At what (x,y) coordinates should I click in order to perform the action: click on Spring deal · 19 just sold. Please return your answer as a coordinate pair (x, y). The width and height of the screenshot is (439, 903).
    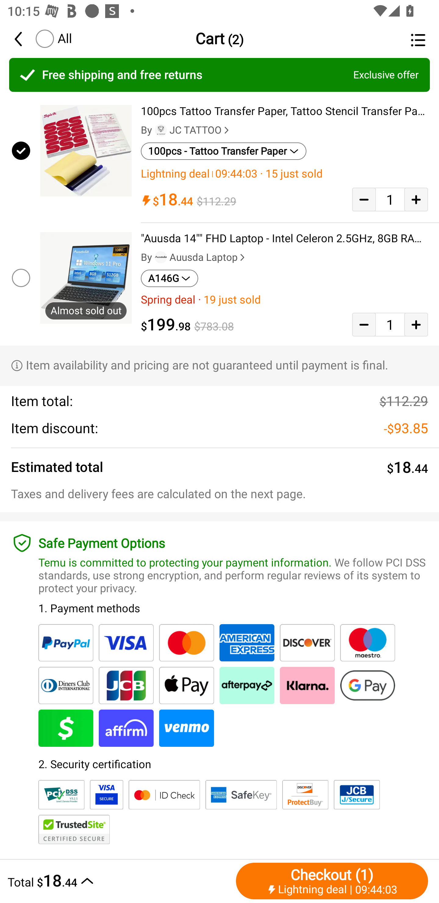
    Looking at the image, I should click on (284, 300).